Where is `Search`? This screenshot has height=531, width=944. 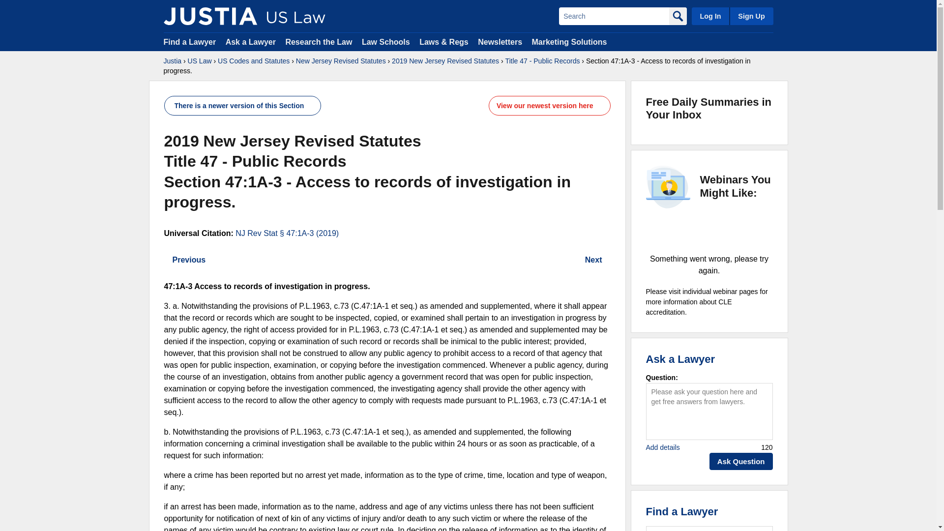 Search is located at coordinates (614, 16).